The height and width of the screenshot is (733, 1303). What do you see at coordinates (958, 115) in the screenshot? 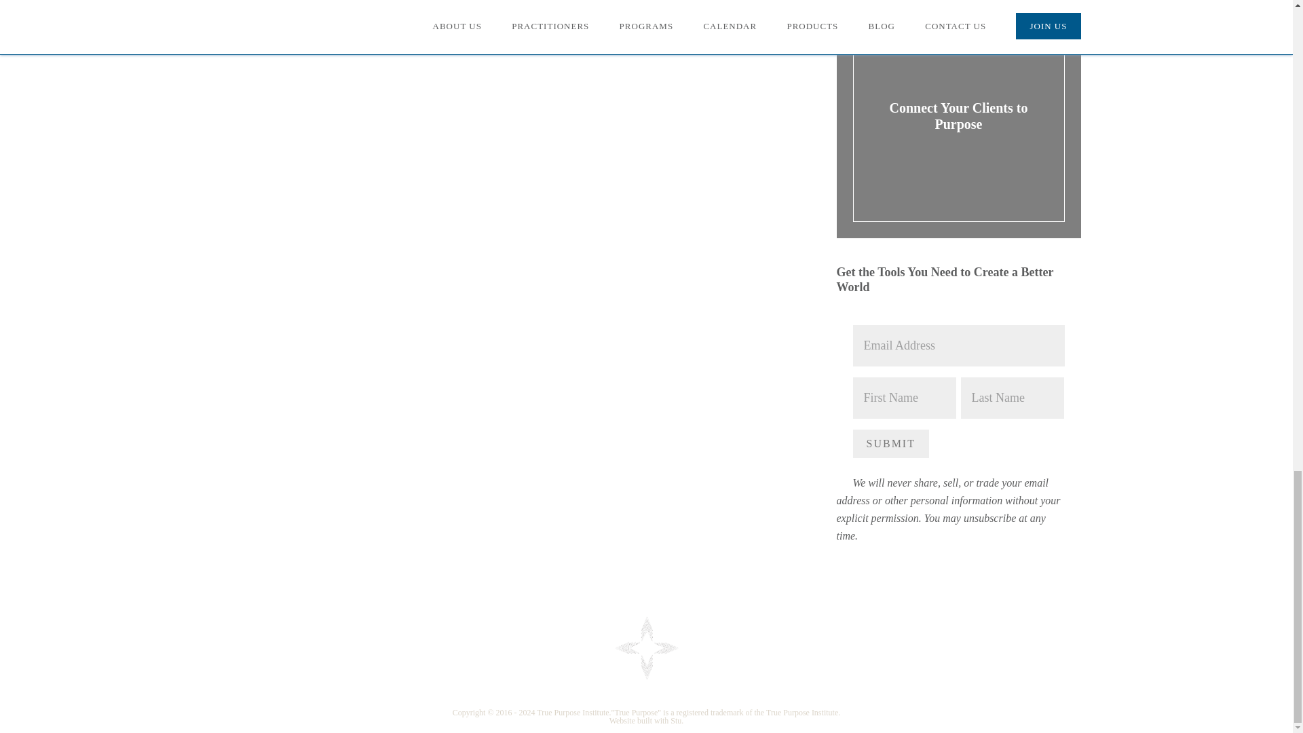
I see `Connect Your Clients to Purpose` at bounding box center [958, 115].